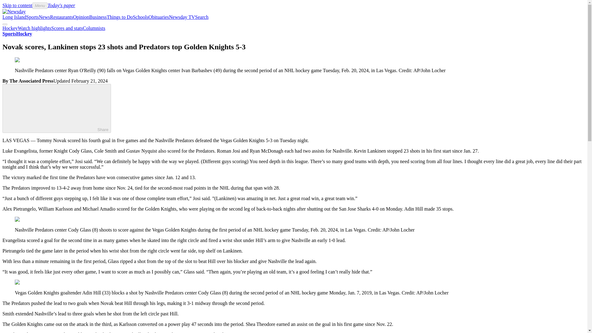 The width and height of the screenshot is (592, 333). Describe the element at coordinates (202, 17) in the screenshot. I see `Search` at that location.